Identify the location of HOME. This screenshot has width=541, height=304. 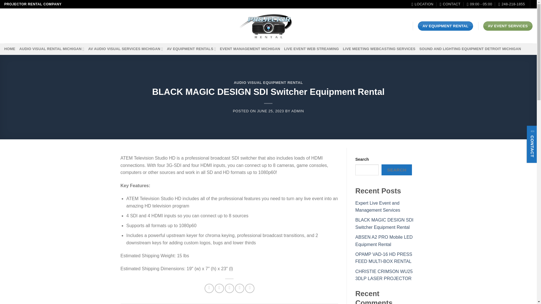
(10, 49).